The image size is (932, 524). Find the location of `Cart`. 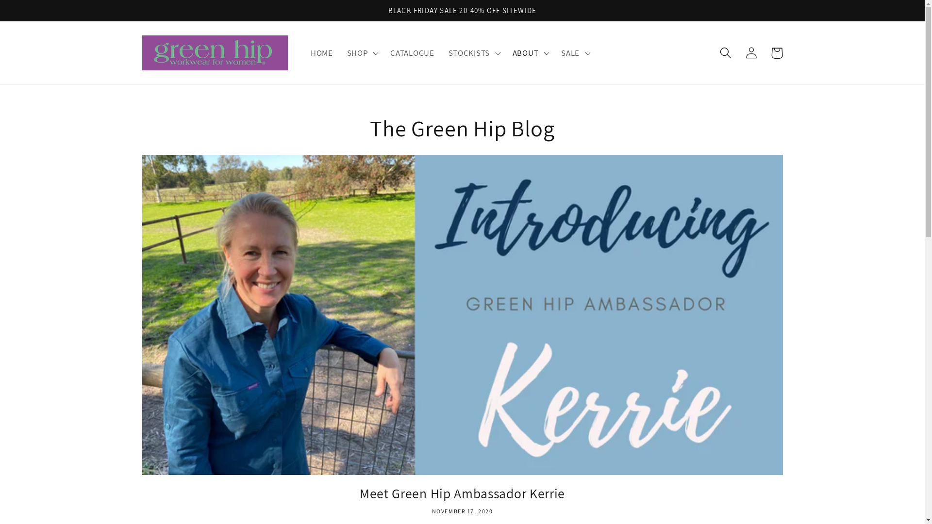

Cart is located at coordinates (777, 53).